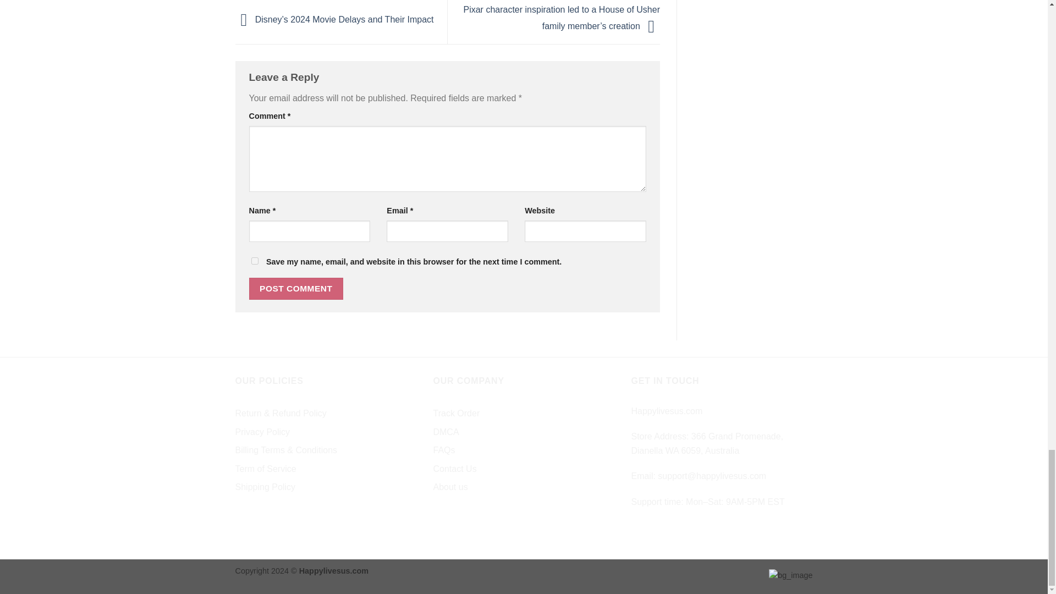 Image resolution: width=1056 pixels, height=594 pixels. What do you see at coordinates (296, 288) in the screenshot?
I see `Post Comment` at bounding box center [296, 288].